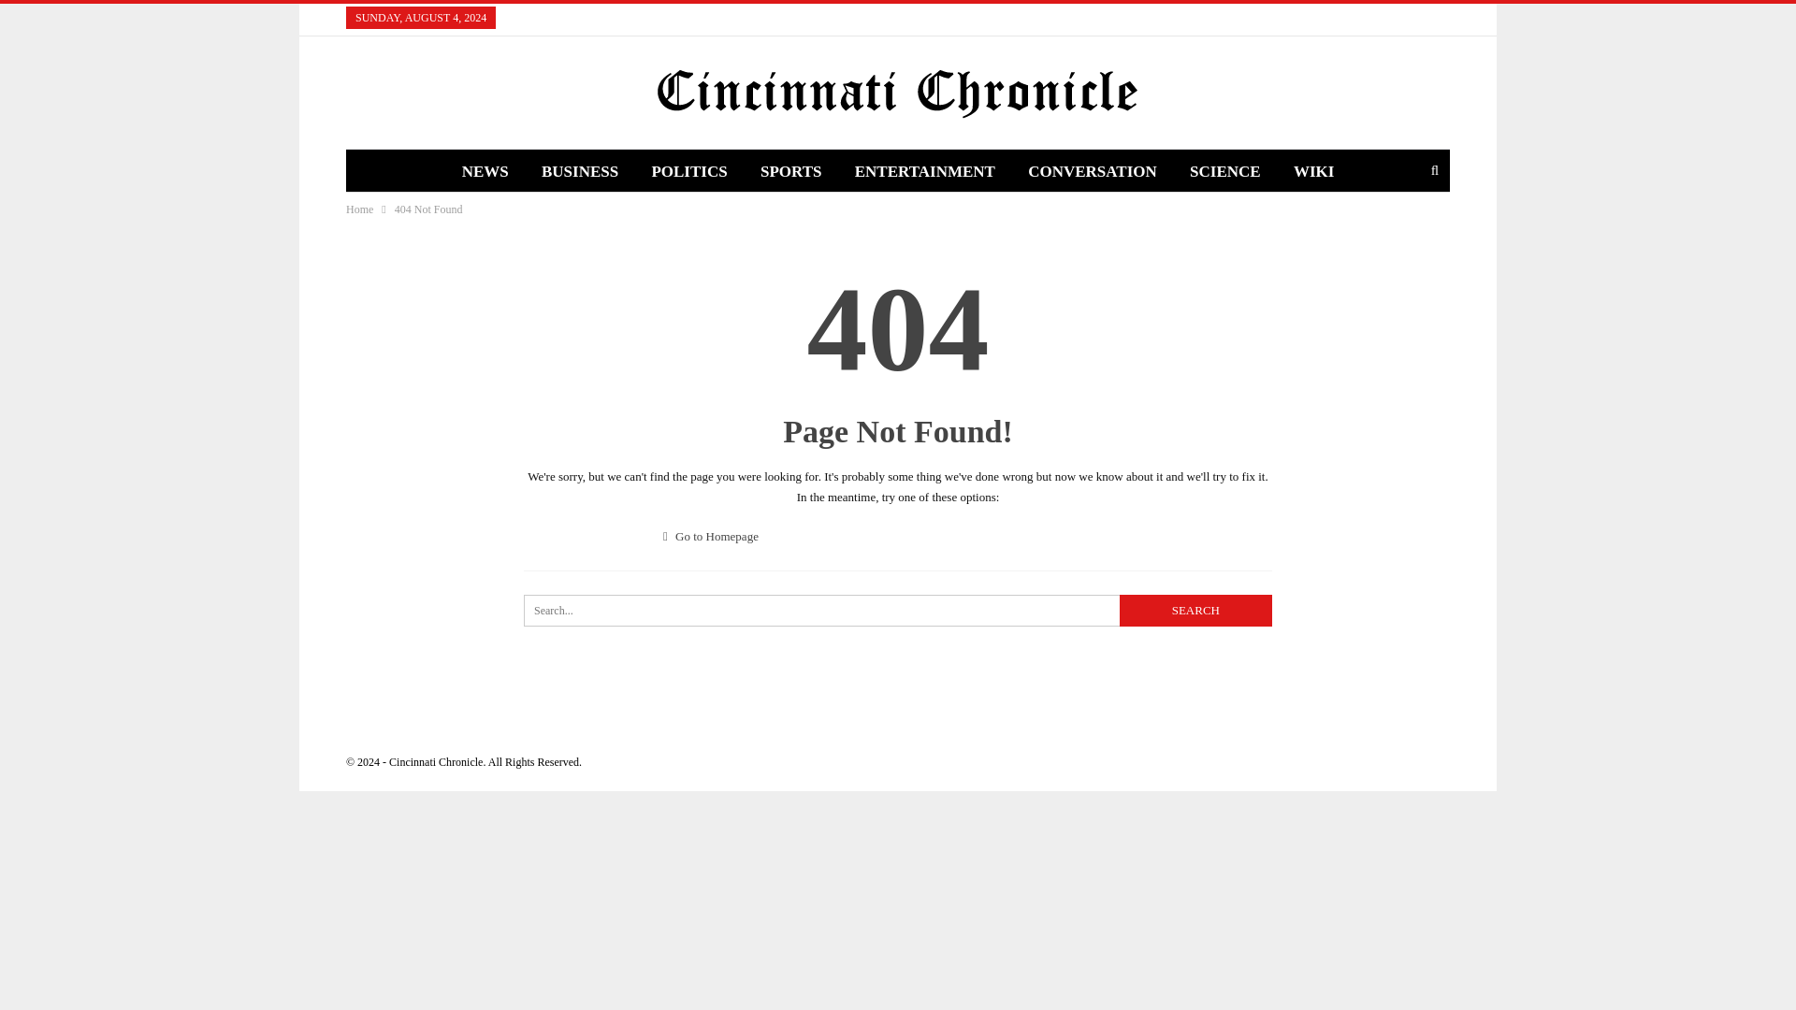 The width and height of the screenshot is (1796, 1010). What do you see at coordinates (1313, 172) in the screenshot?
I see `WIKI` at bounding box center [1313, 172].